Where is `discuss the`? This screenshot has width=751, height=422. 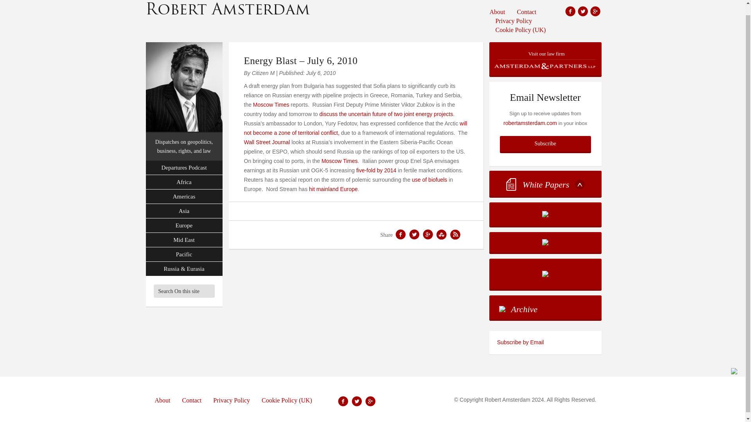
discuss the is located at coordinates (334, 114).